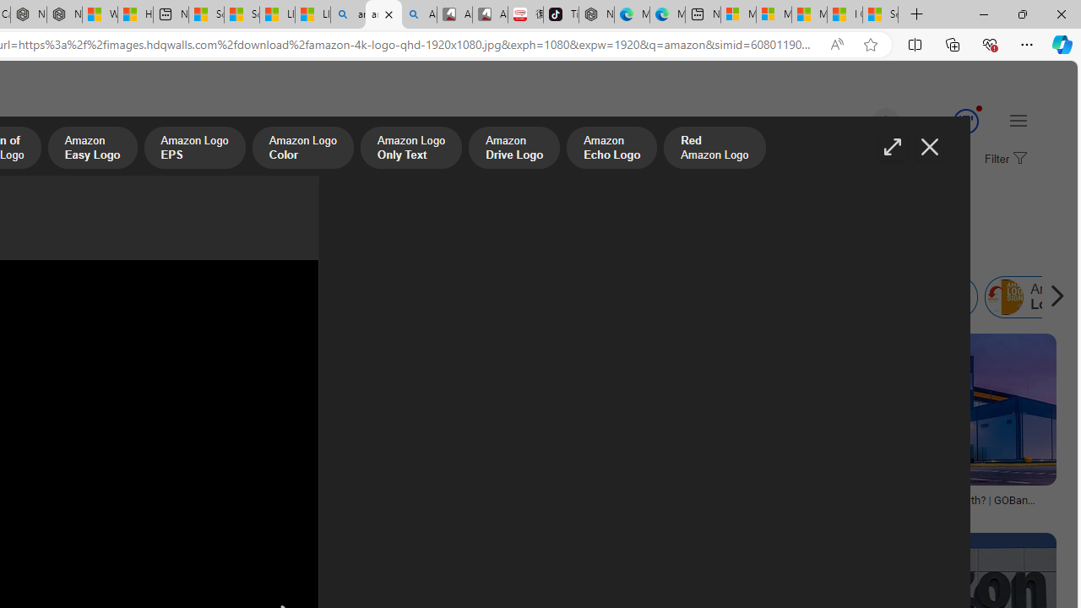  Describe the element at coordinates (965, 122) in the screenshot. I see `Class: medal-circled` at that location.